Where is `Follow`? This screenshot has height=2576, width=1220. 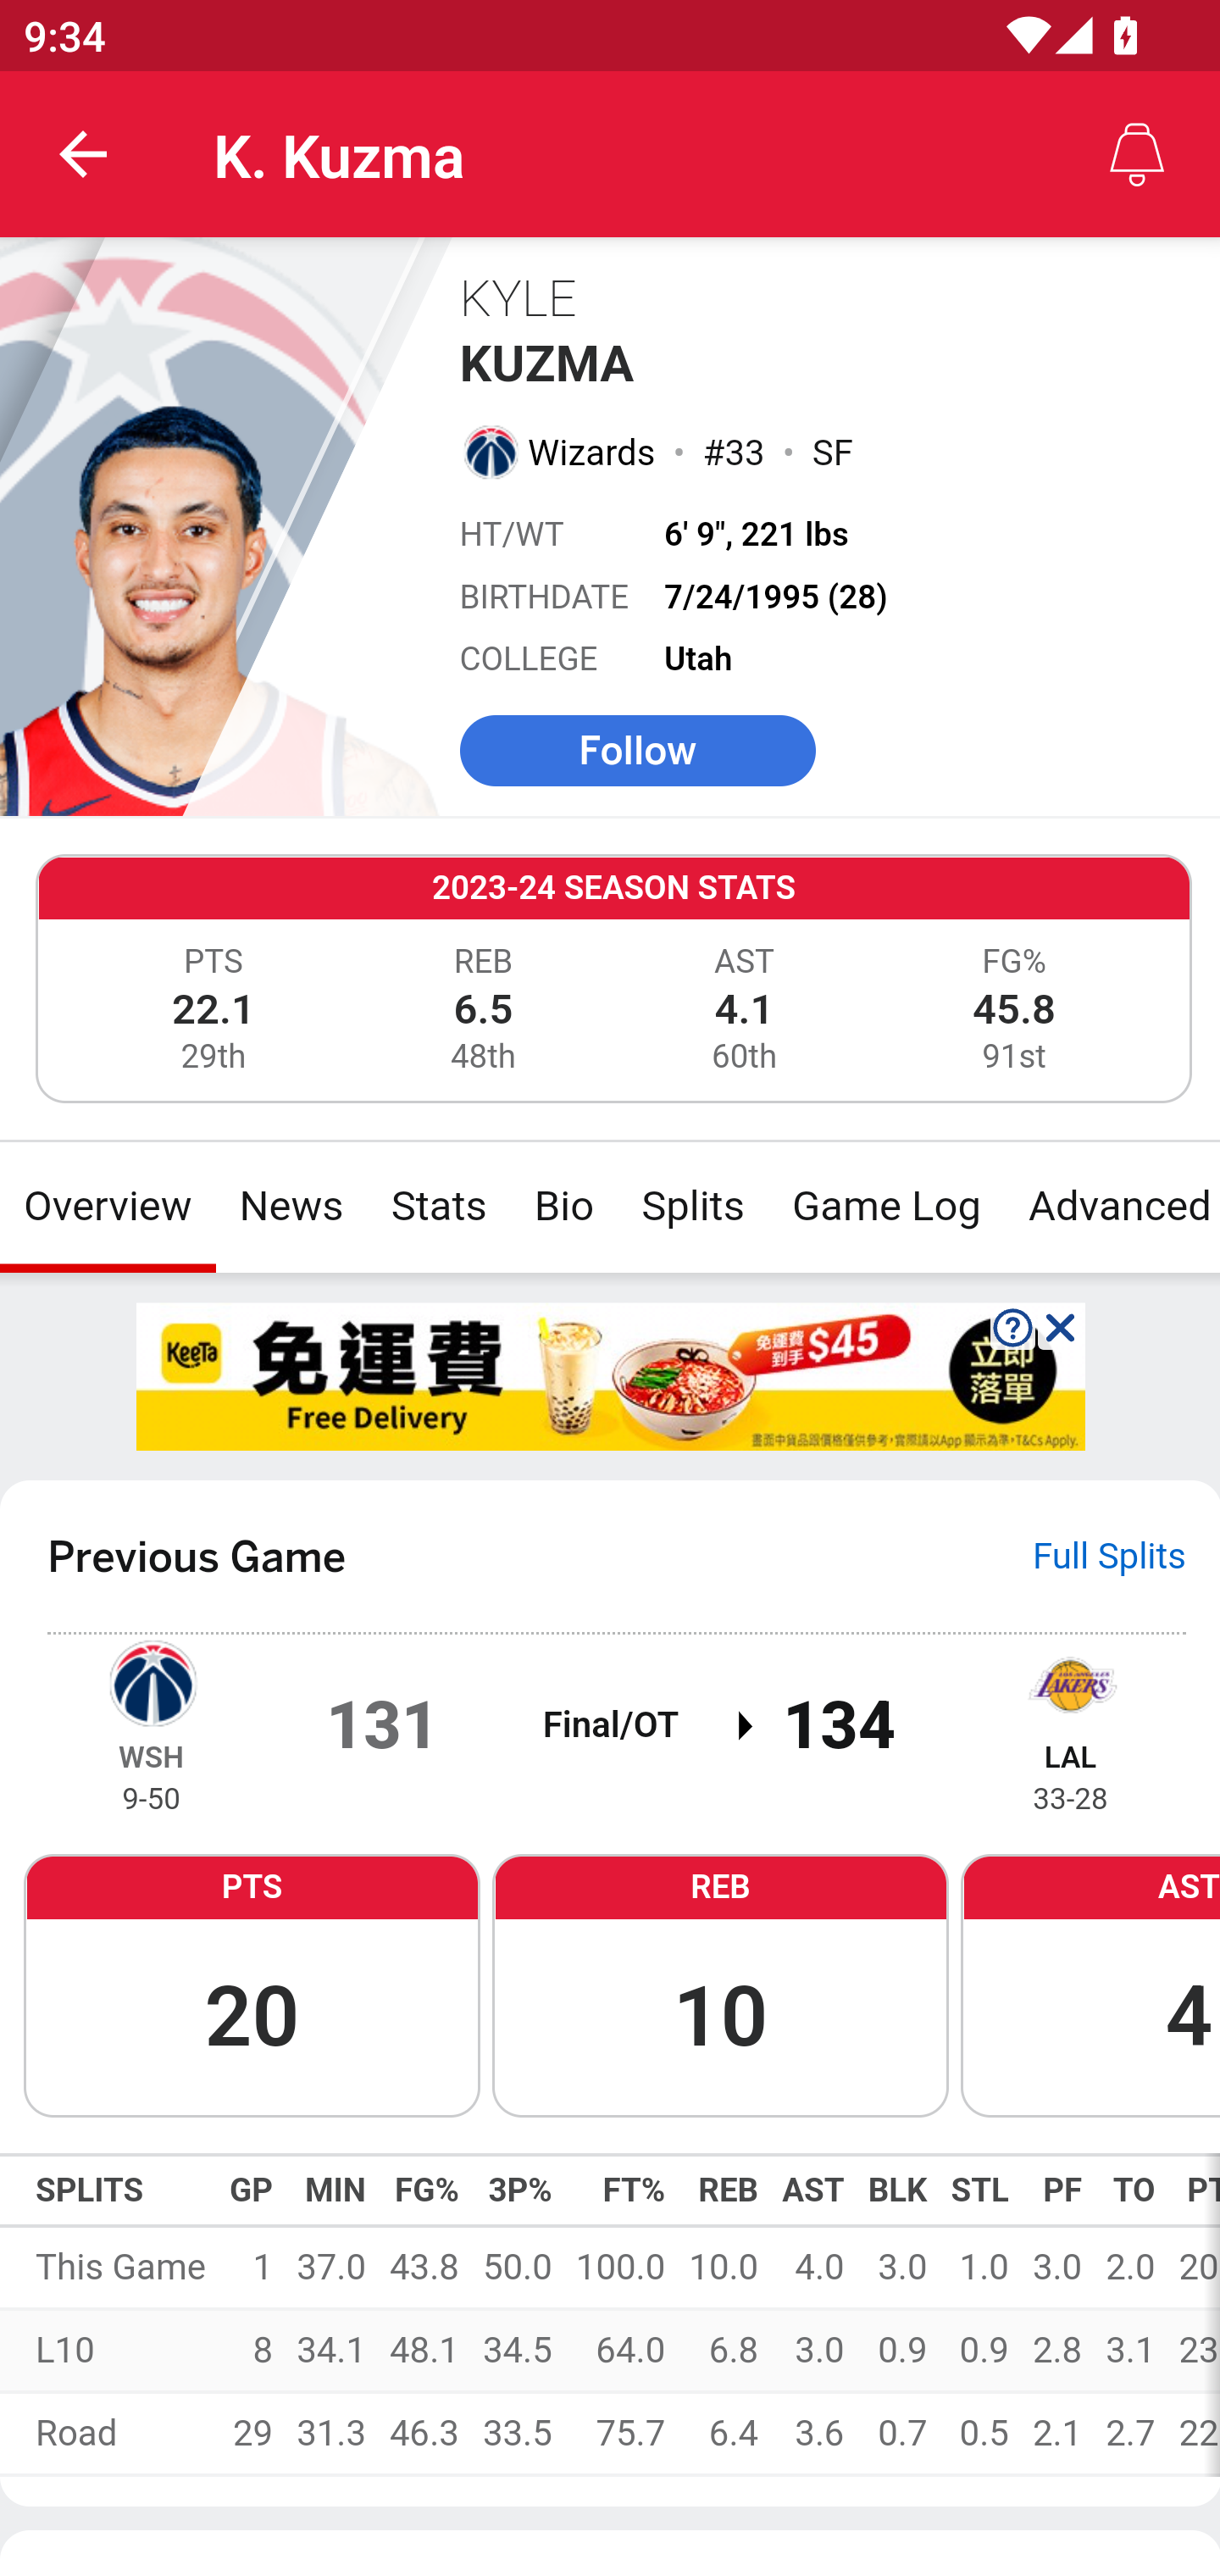 Follow is located at coordinates (637, 749).